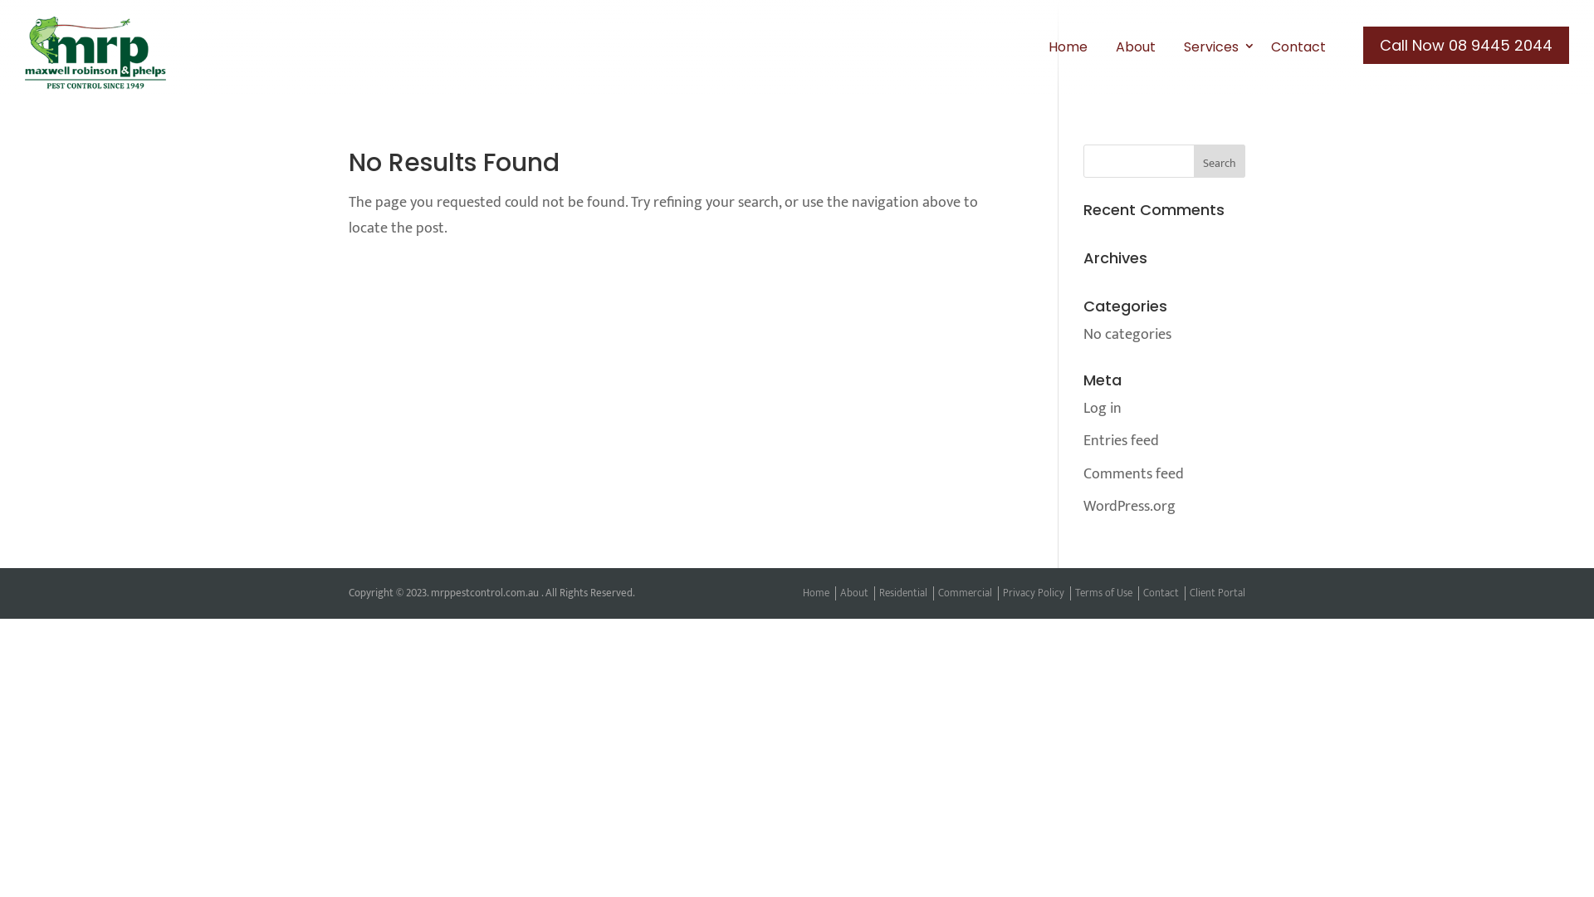 The height and width of the screenshot is (897, 1594). Describe the element at coordinates (1068, 47) in the screenshot. I see `Home` at that location.